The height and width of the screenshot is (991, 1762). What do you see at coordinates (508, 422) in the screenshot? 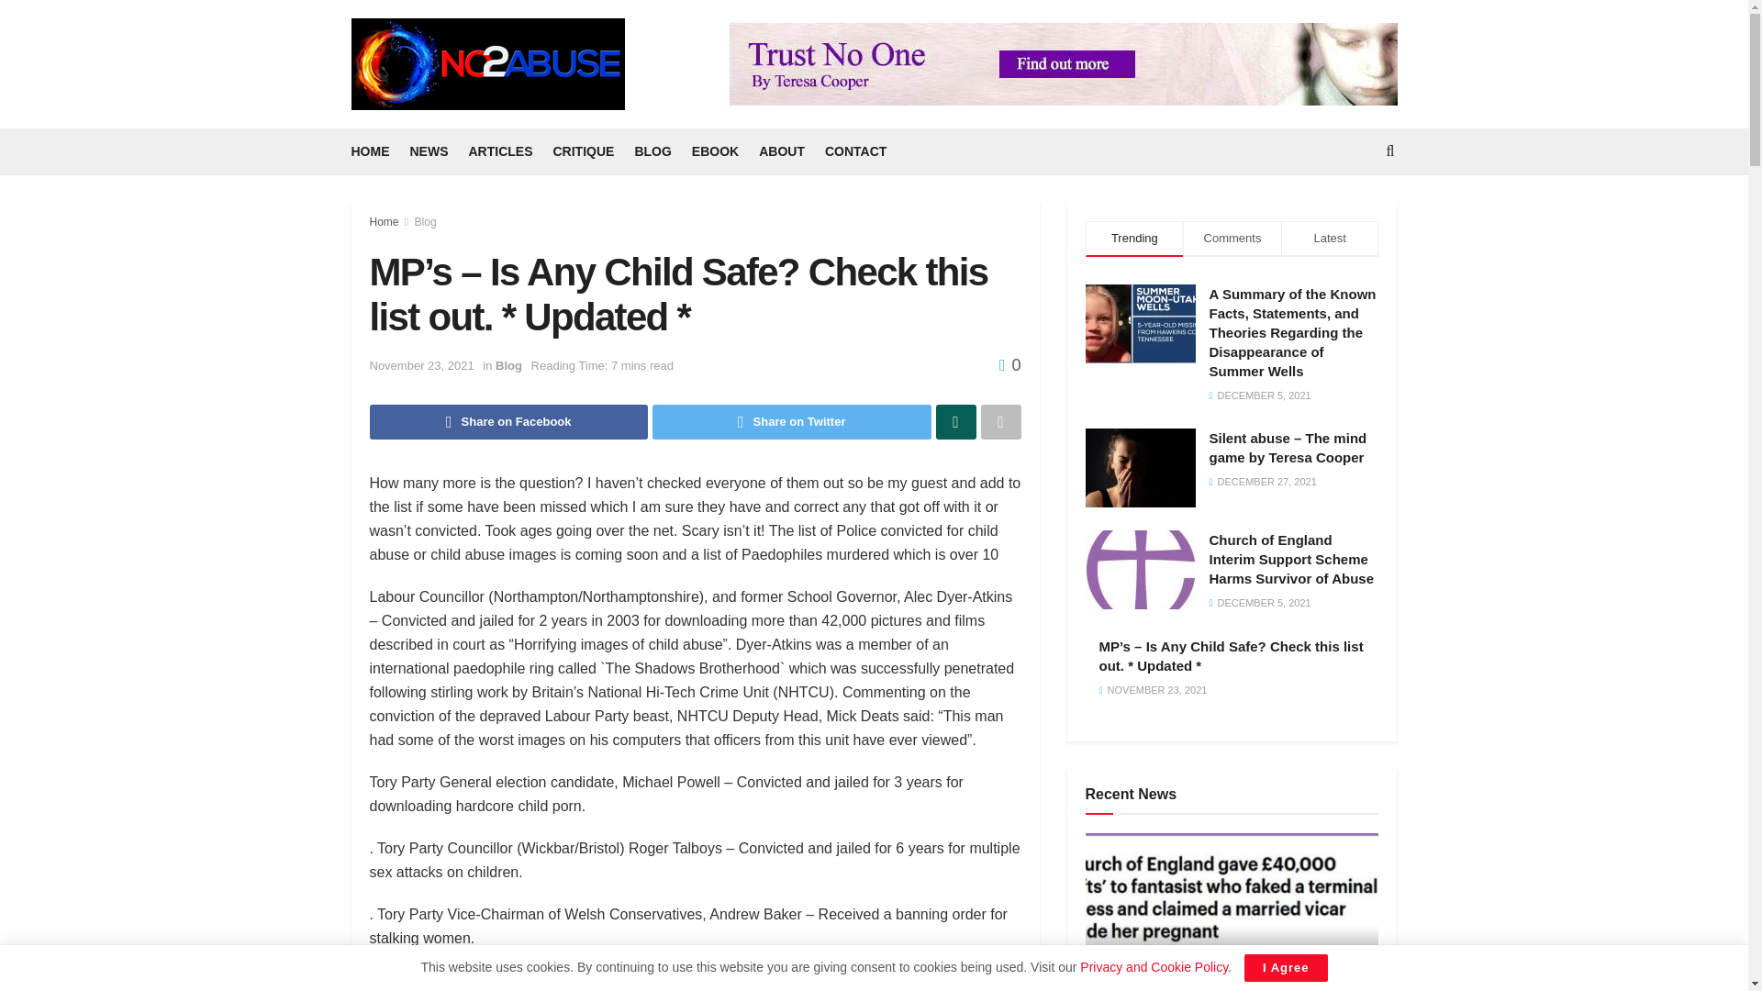
I see `Share on Facebook` at bounding box center [508, 422].